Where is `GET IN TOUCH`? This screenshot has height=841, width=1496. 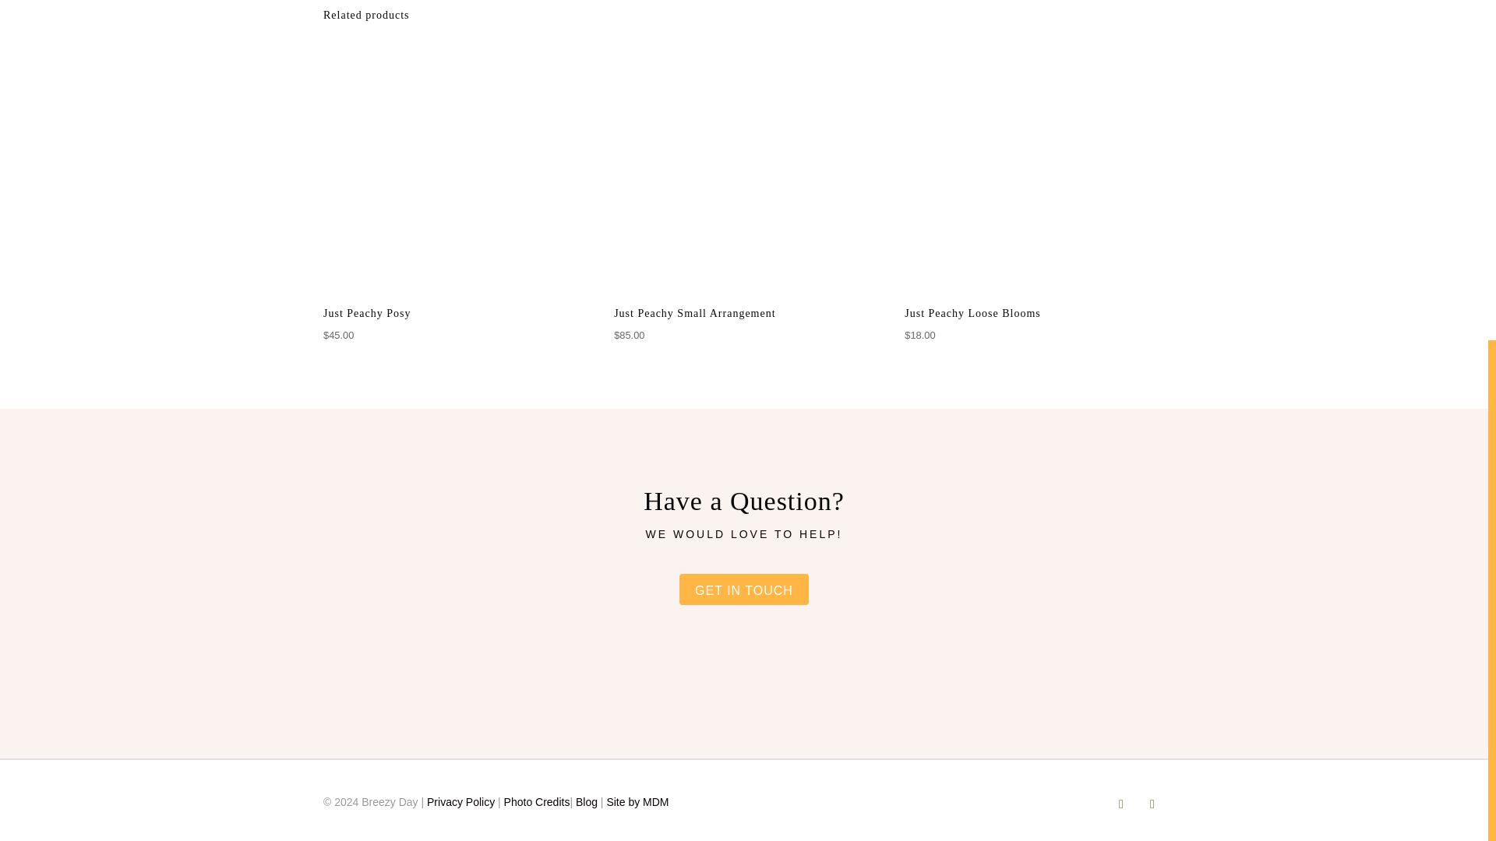
GET IN TOUCH is located at coordinates (743, 589).